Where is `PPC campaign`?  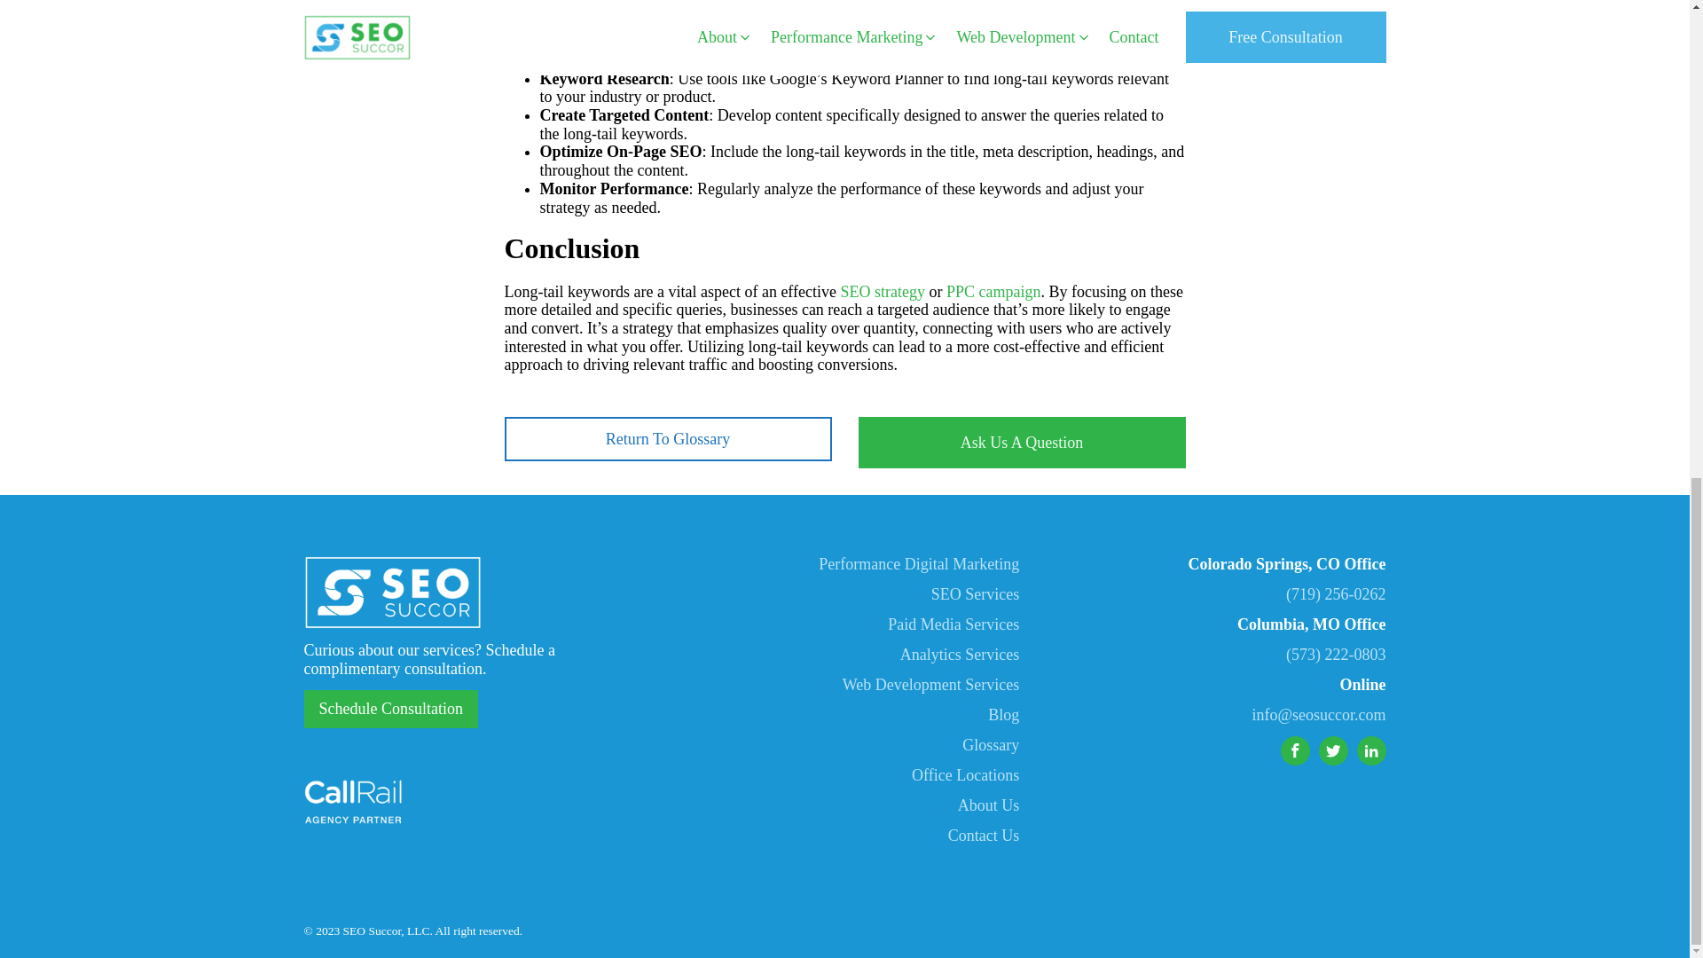 PPC campaign is located at coordinates (993, 291).